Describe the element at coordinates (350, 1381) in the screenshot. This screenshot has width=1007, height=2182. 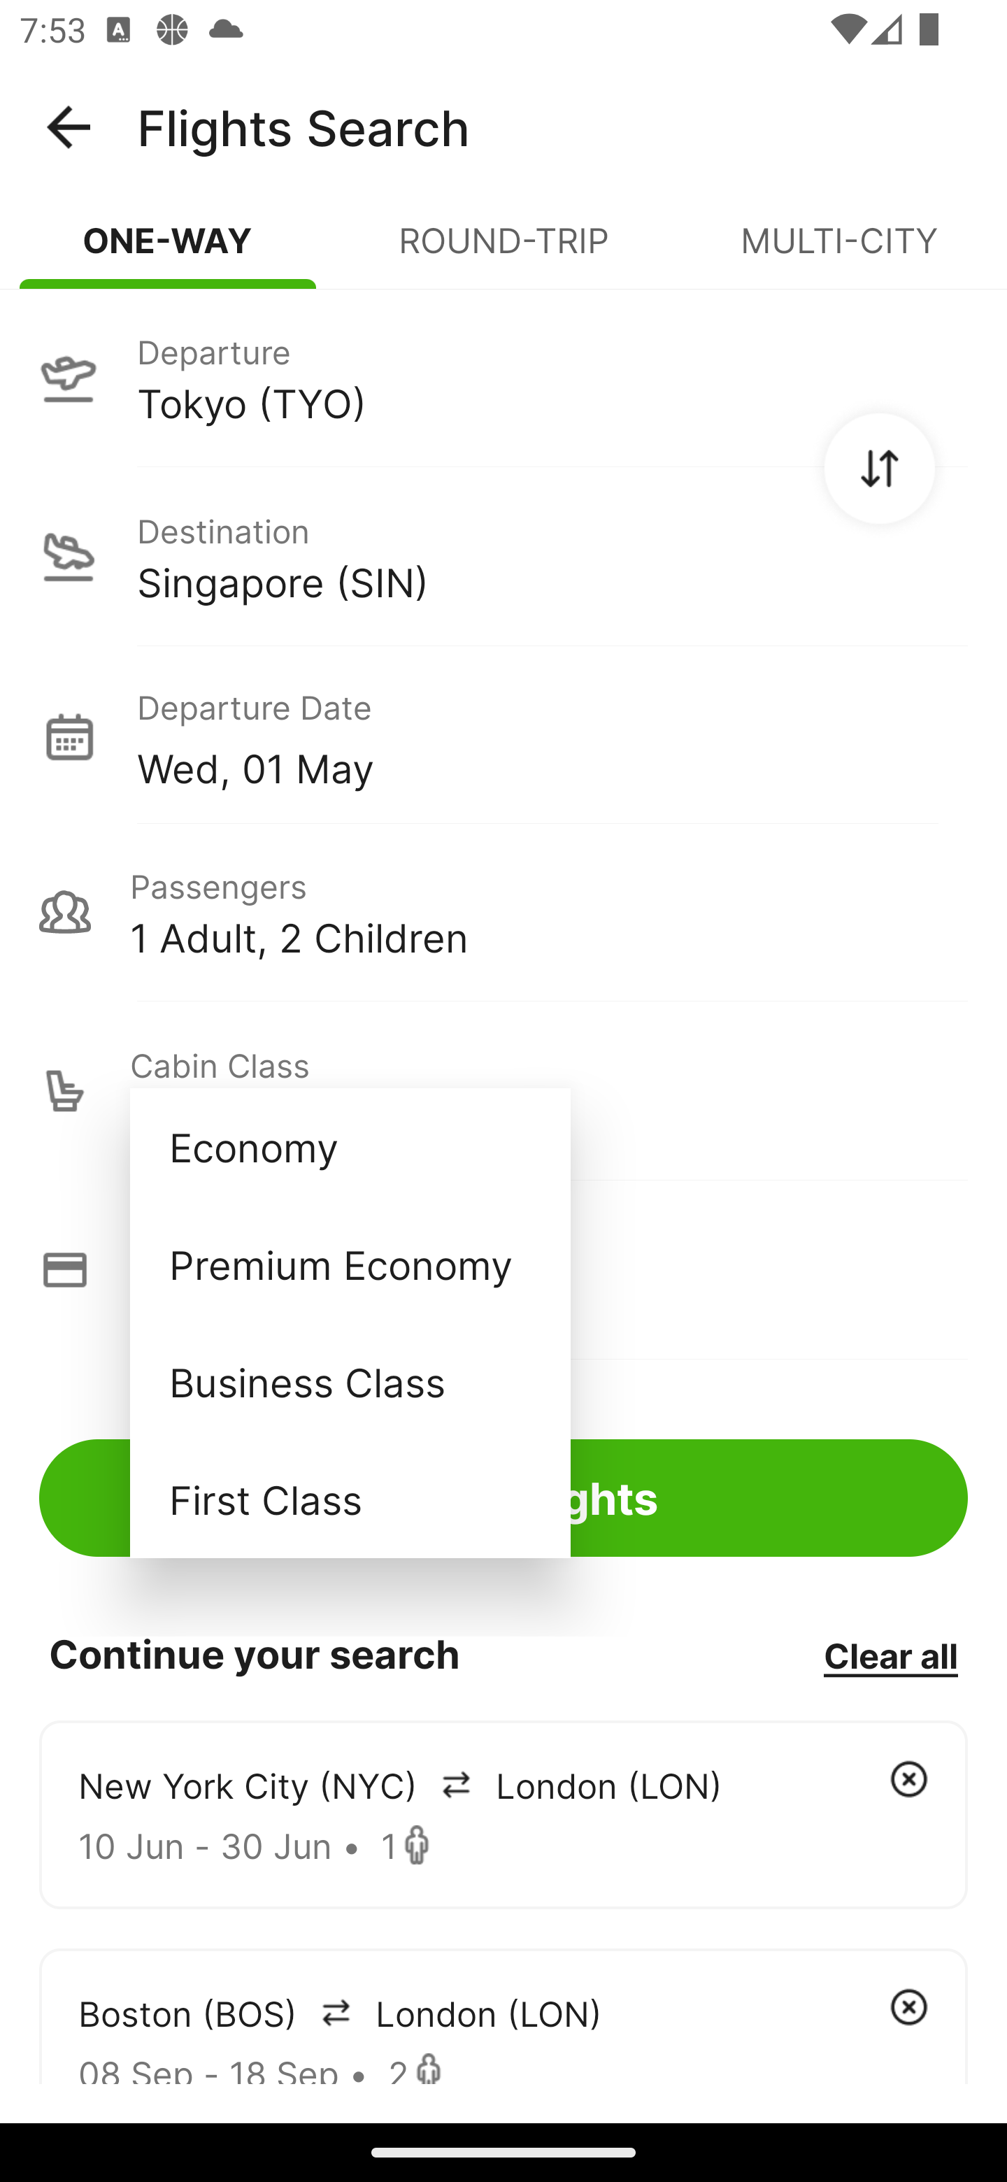
I see `Business Class` at that location.